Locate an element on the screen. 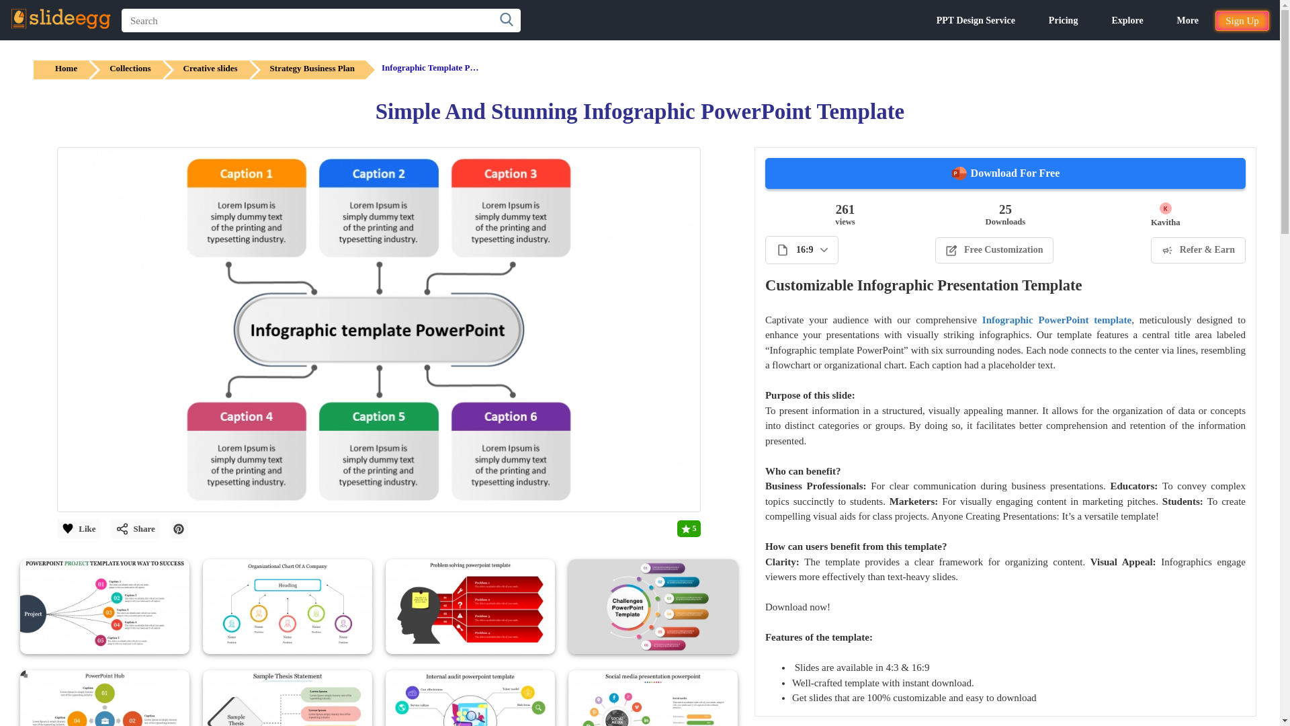 The image size is (1290, 726). PPT Design Service is located at coordinates (976, 20).